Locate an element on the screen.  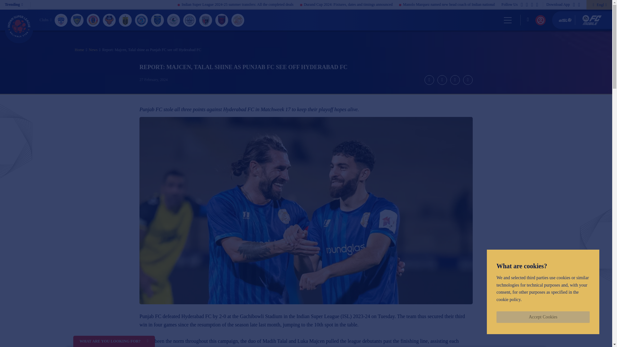
Manolo Marquez named new head coach of Indian national team is located at coordinates (500, 4).